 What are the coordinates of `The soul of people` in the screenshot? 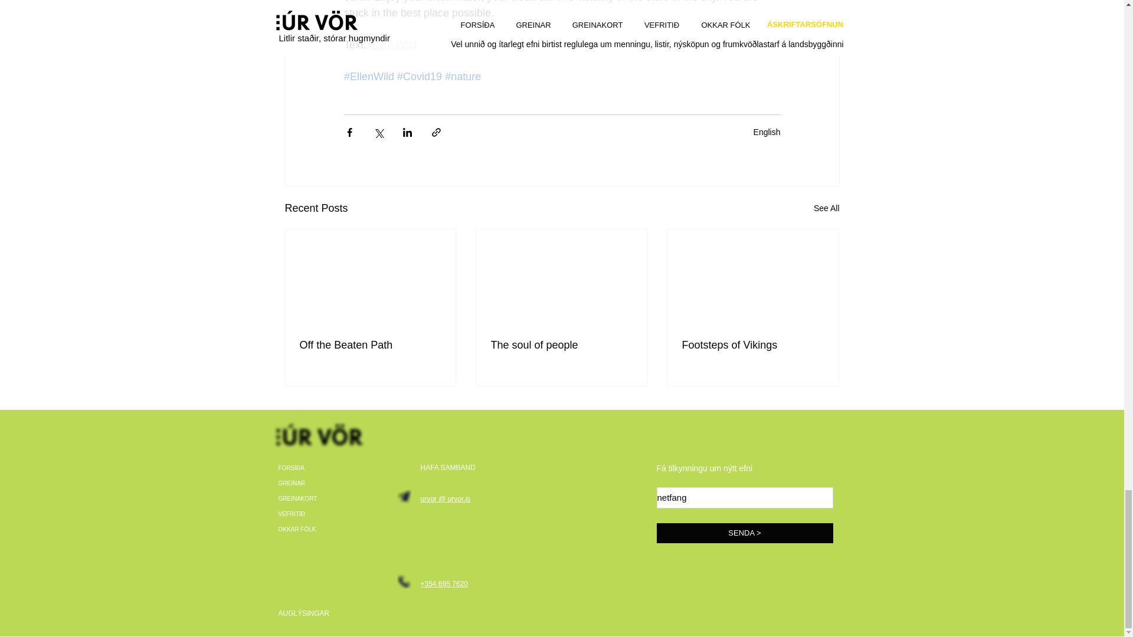 It's located at (561, 345).